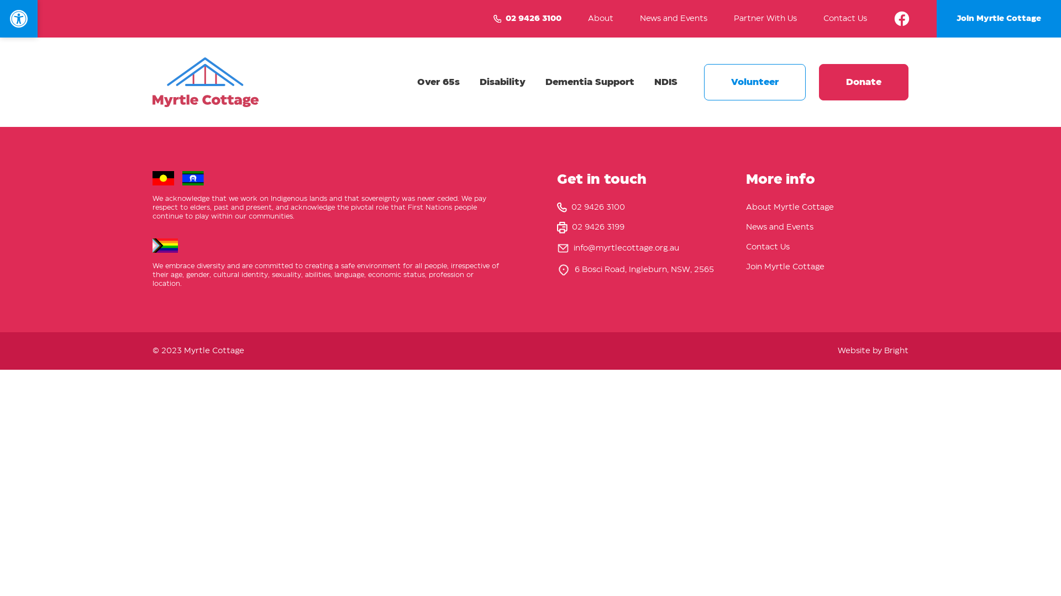 The image size is (1061, 596). What do you see at coordinates (674, 19) in the screenshot?
I see `News and Events` at bounding box center [674, 19].